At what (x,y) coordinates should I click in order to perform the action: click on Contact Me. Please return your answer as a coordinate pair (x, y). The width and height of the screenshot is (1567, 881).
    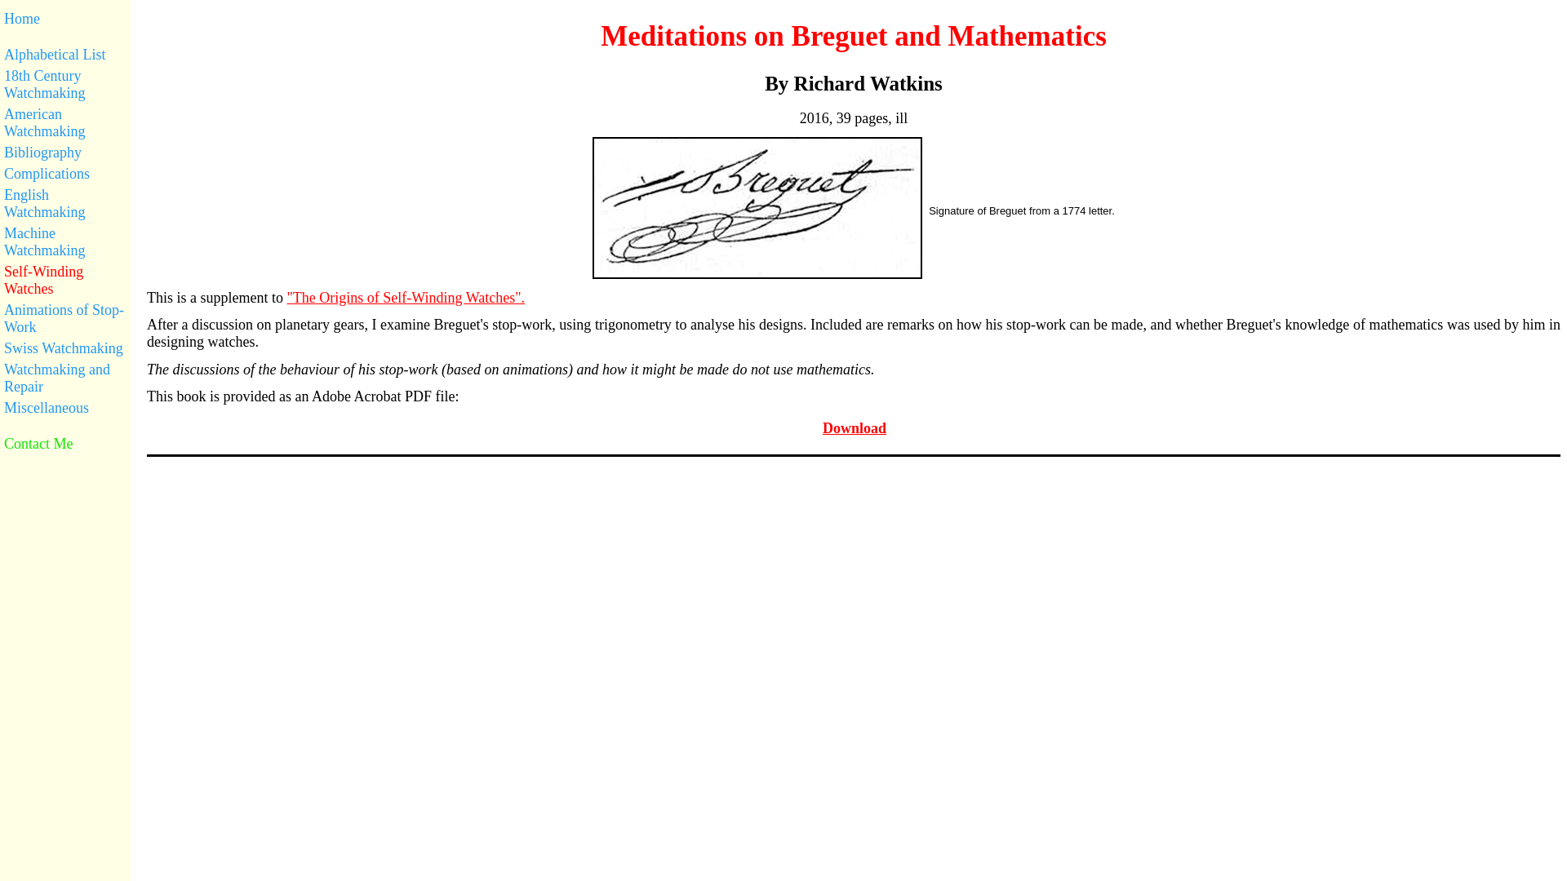
    Looking at the image, I should click on (65, 442).